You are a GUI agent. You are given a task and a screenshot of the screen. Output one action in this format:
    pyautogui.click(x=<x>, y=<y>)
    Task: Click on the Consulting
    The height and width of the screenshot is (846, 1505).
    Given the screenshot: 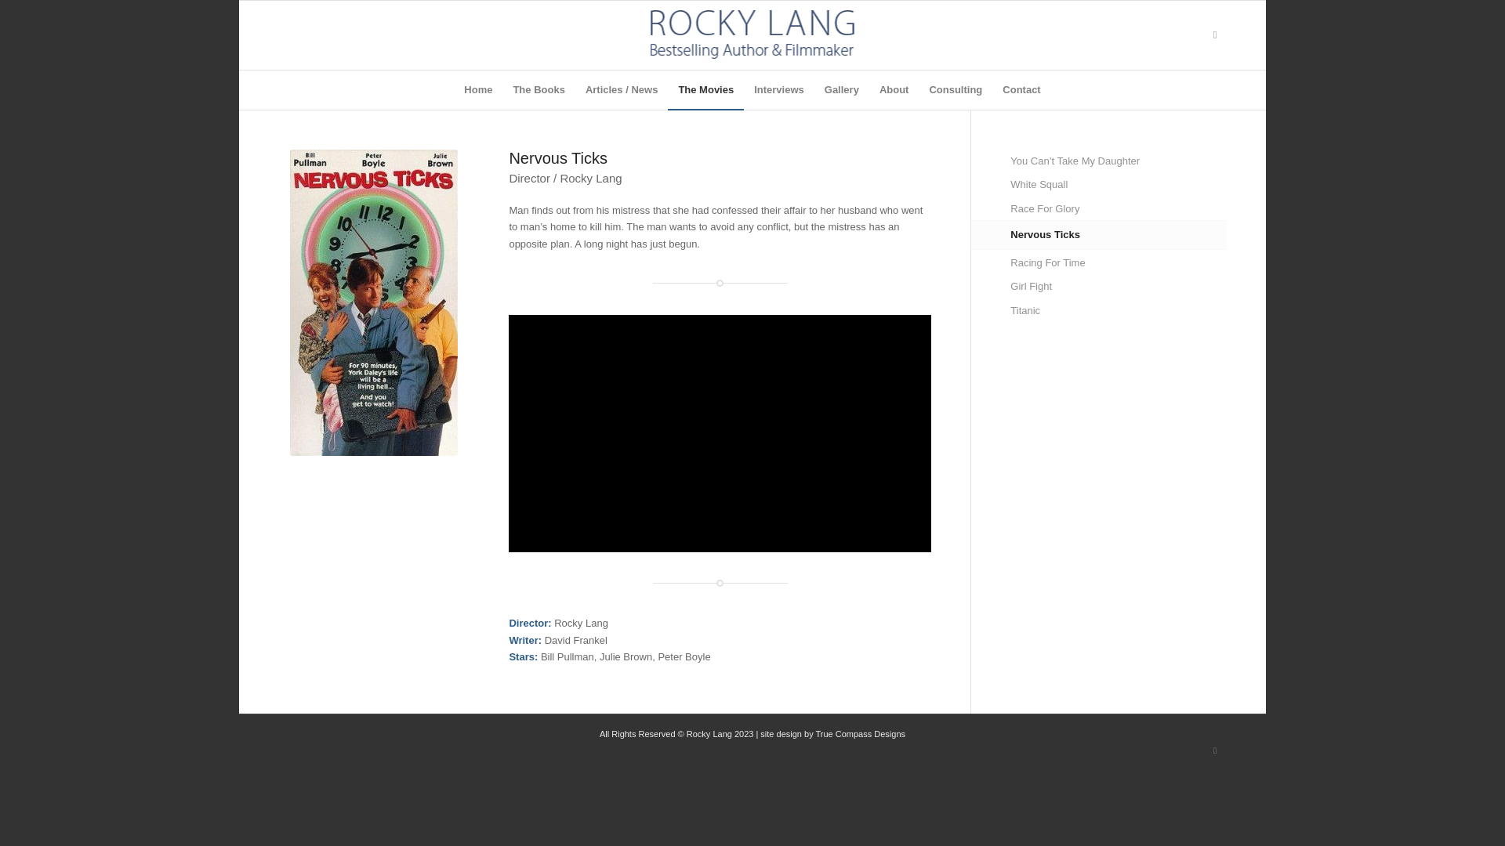 What is the action you would take?
    pyautogui.click(x=955, y=89)
    